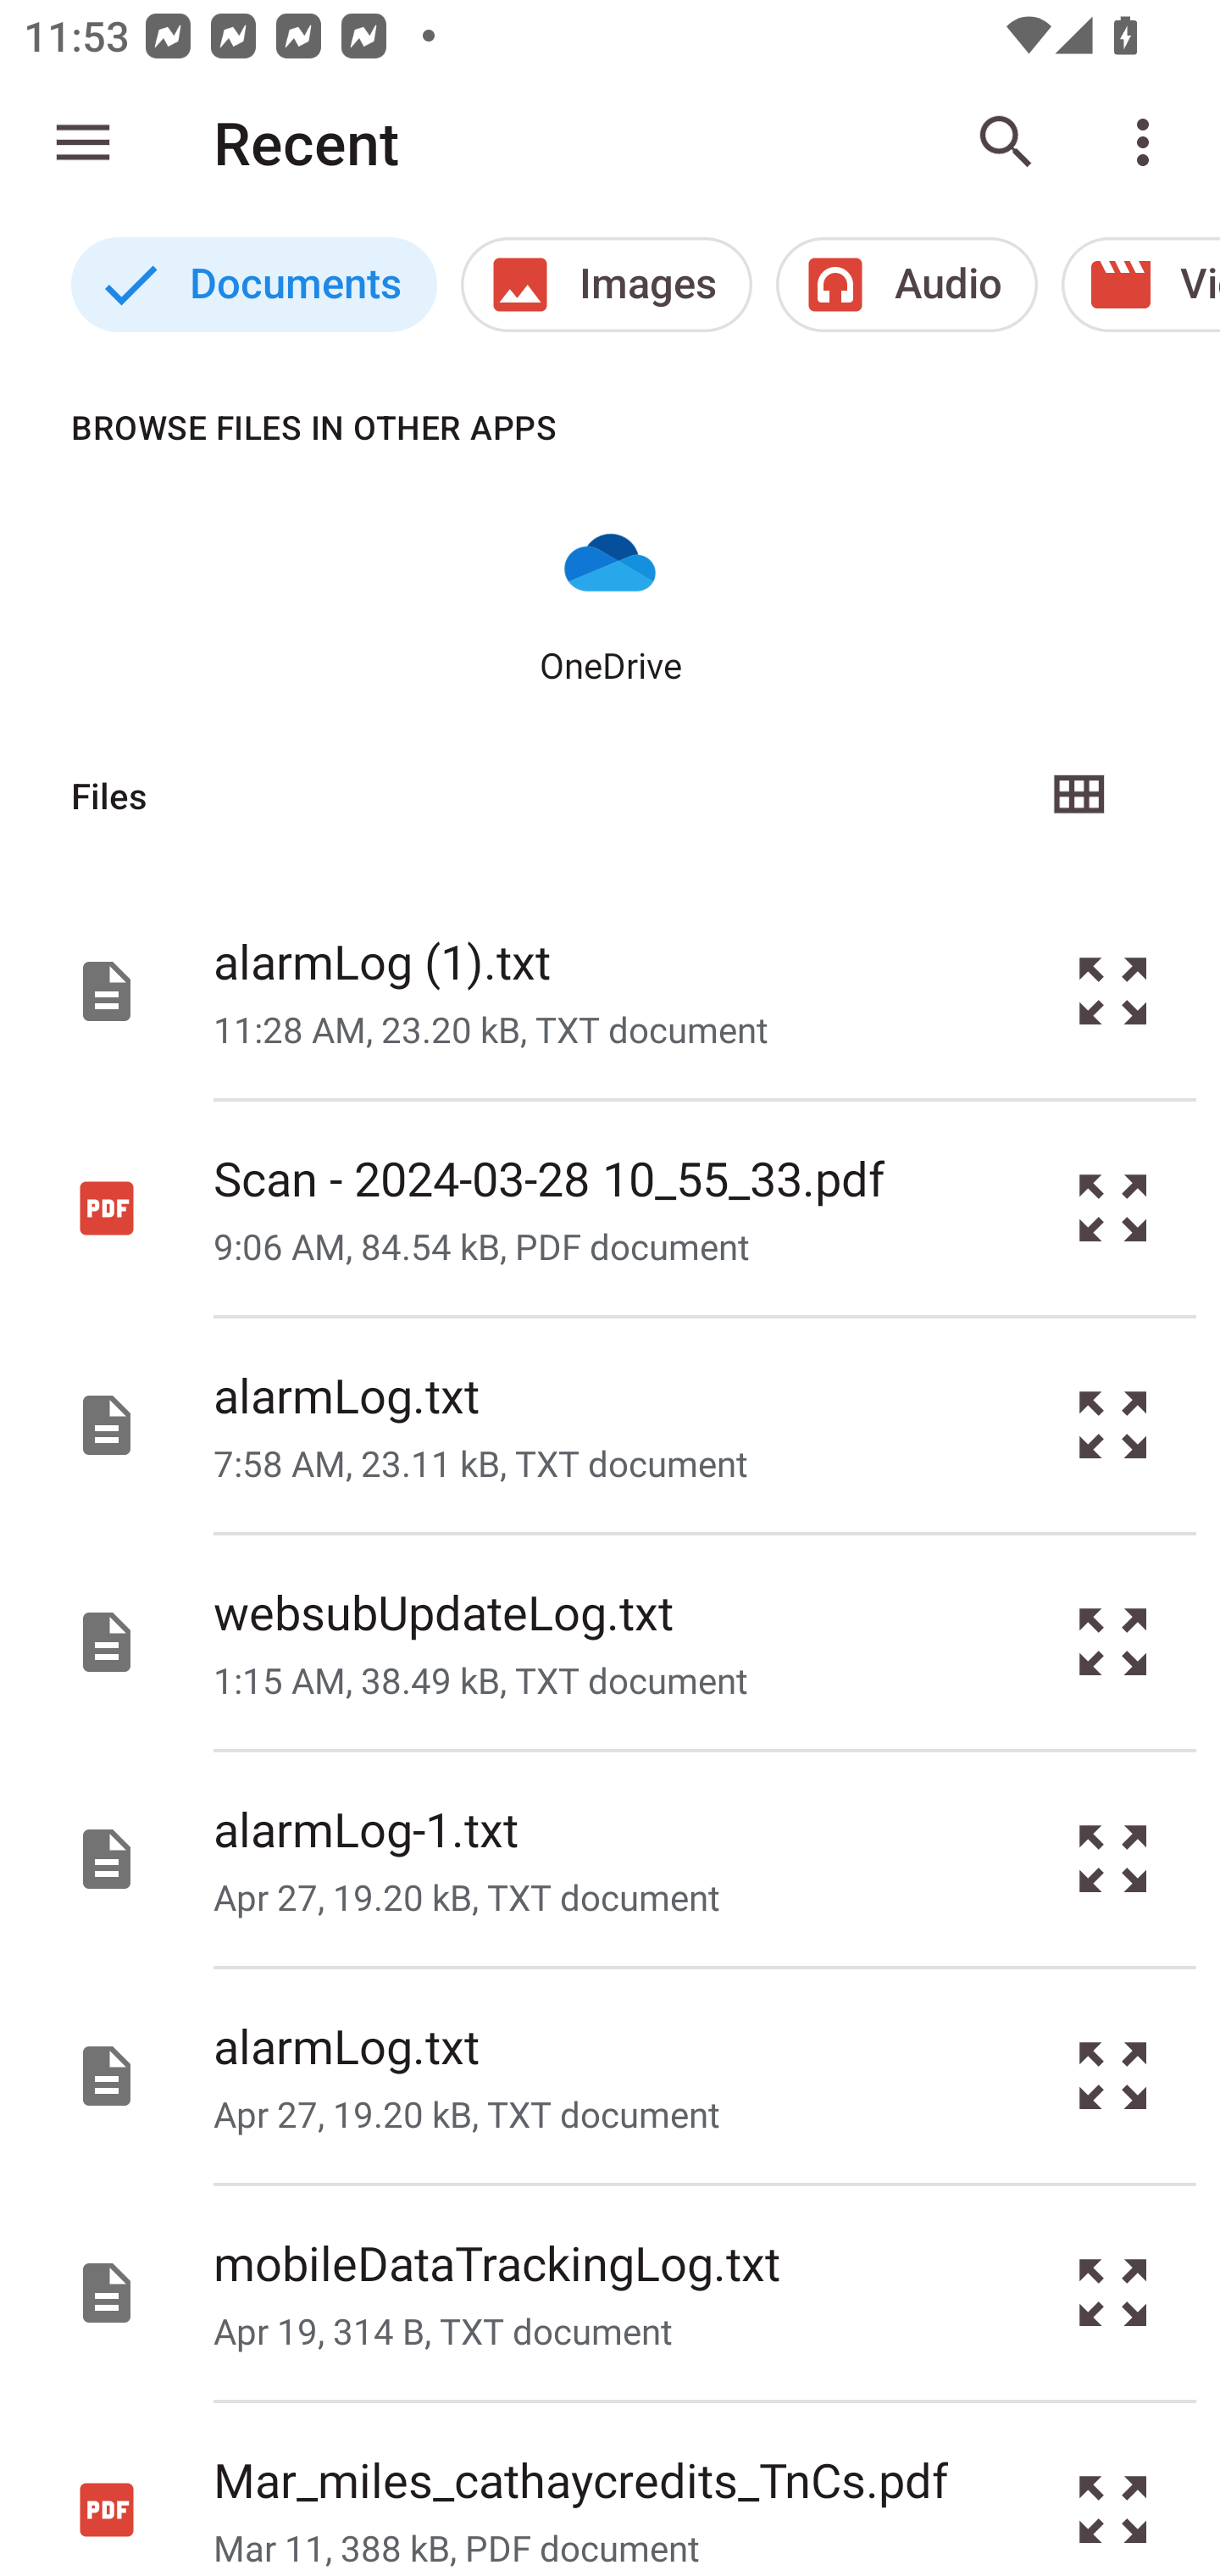 Image resolution: width=1220 pixels, height=2576 pixels. I want to click on Preview the file websubUpdateLog.txt, so click(1113, 1642).